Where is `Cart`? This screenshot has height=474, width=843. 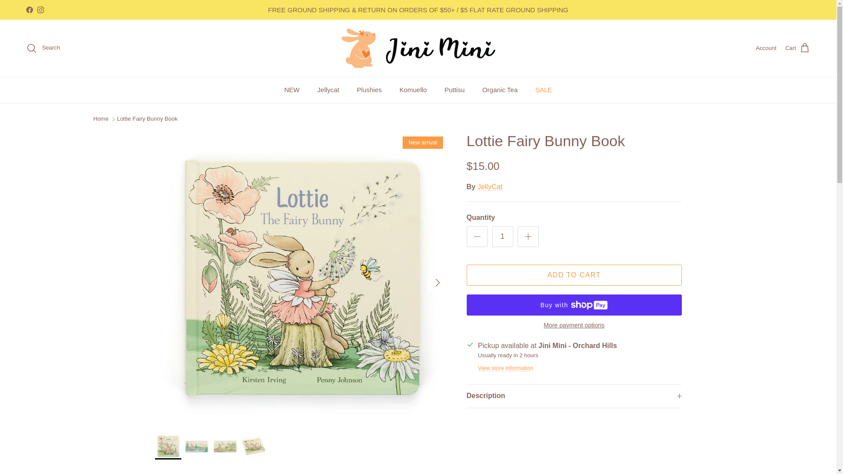
Cart is located at coordinates (797, 48).